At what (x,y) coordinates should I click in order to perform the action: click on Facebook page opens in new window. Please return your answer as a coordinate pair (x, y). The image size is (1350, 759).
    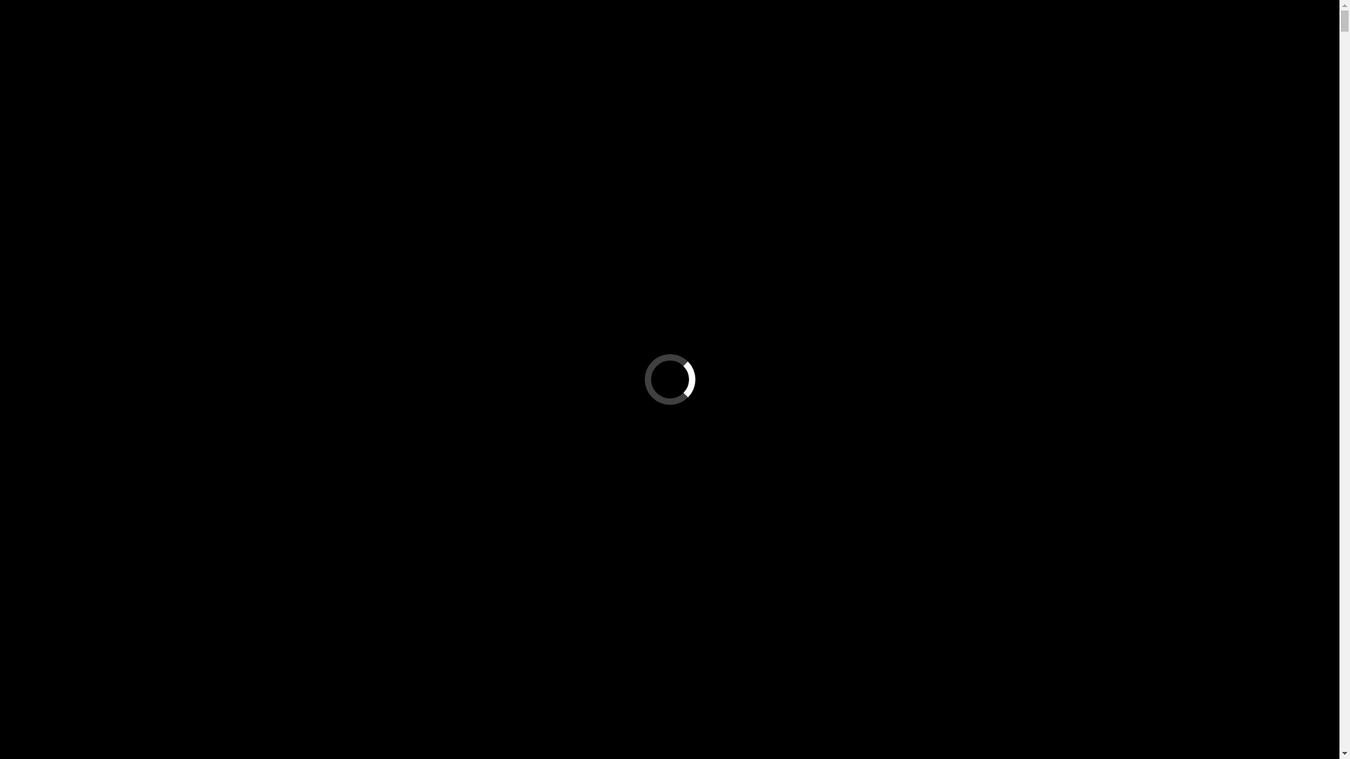
    Looking at the image, I should click on (1309, 54).